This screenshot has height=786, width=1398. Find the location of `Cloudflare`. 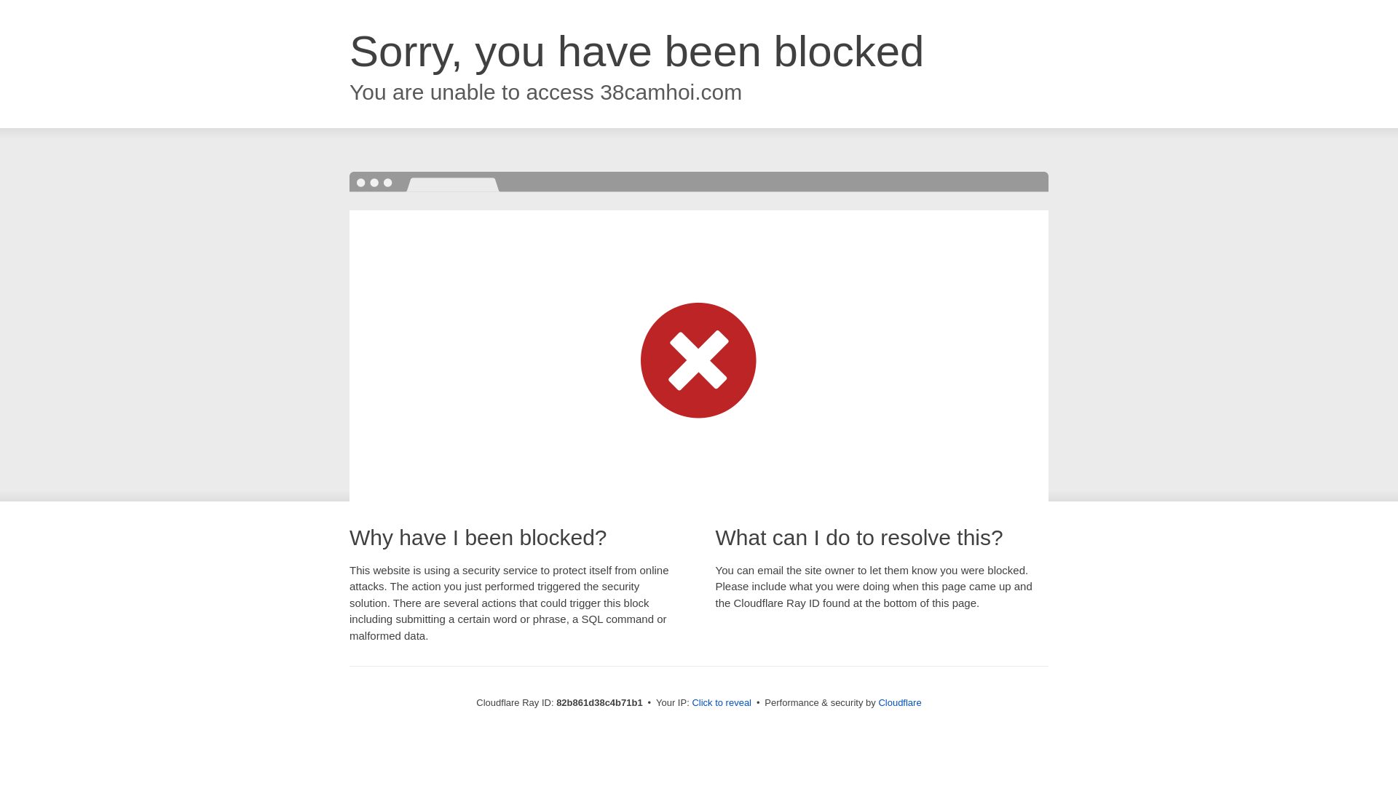

Cloudflare is located at coordinates (900, 703).